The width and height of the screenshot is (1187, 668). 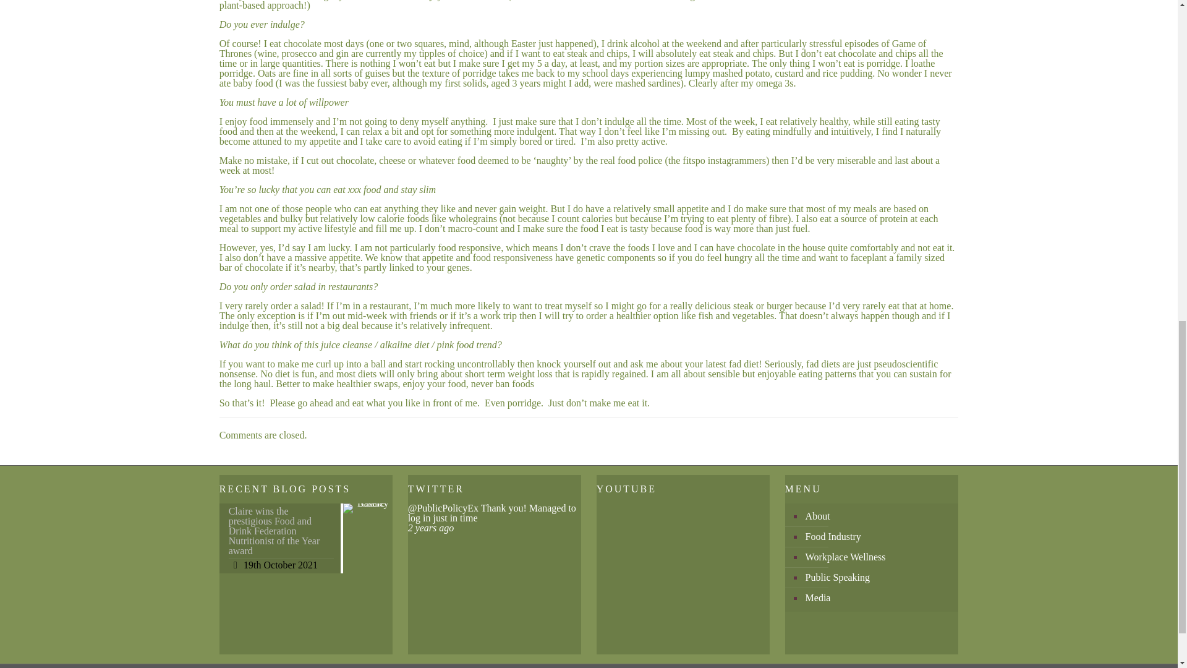 I want to click on Food Industry, so click(x=878, y=537).